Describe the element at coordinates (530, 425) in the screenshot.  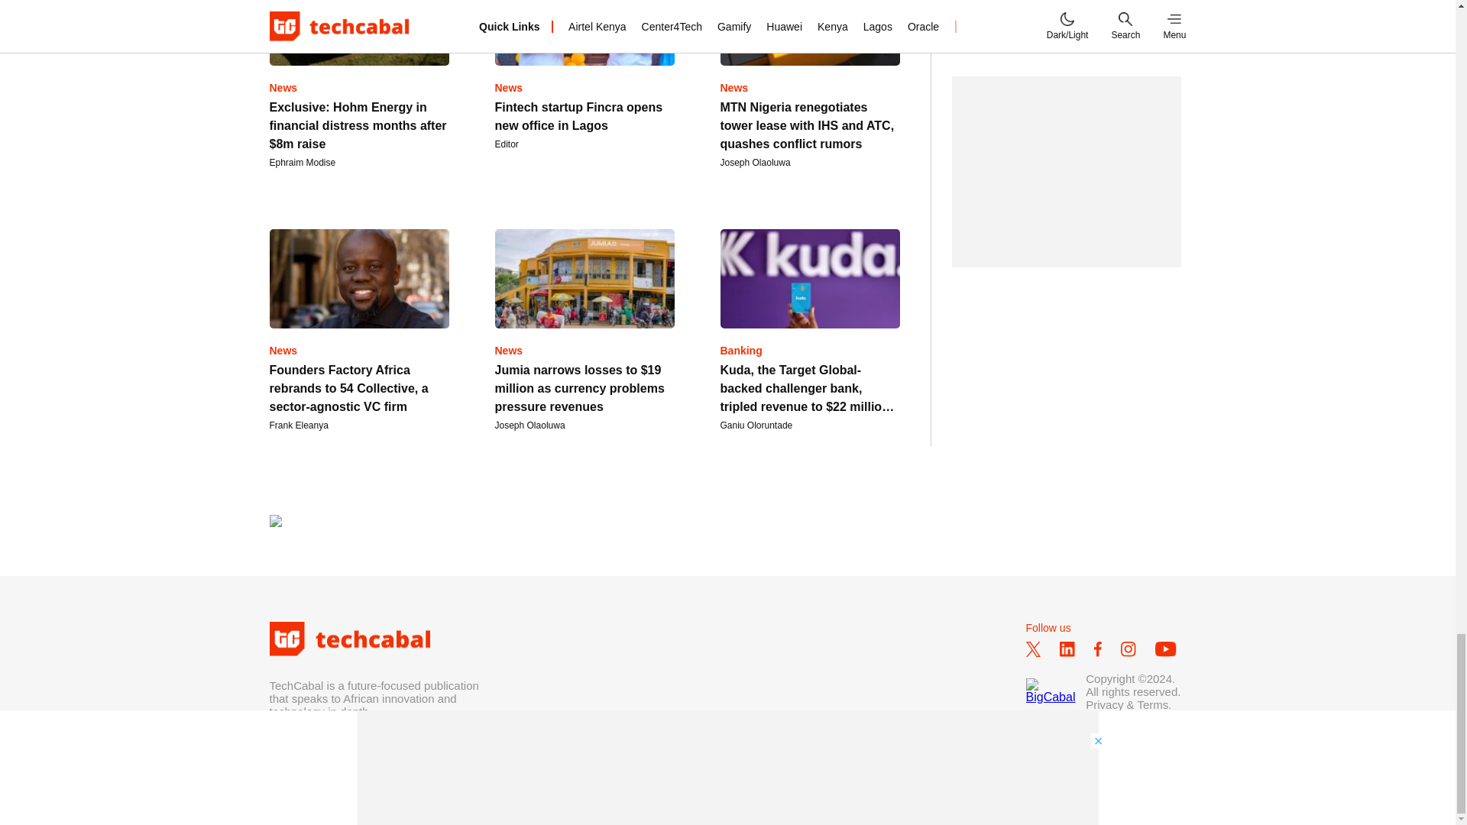
I see `Posts by Joseph Olaoluwa` at that location.